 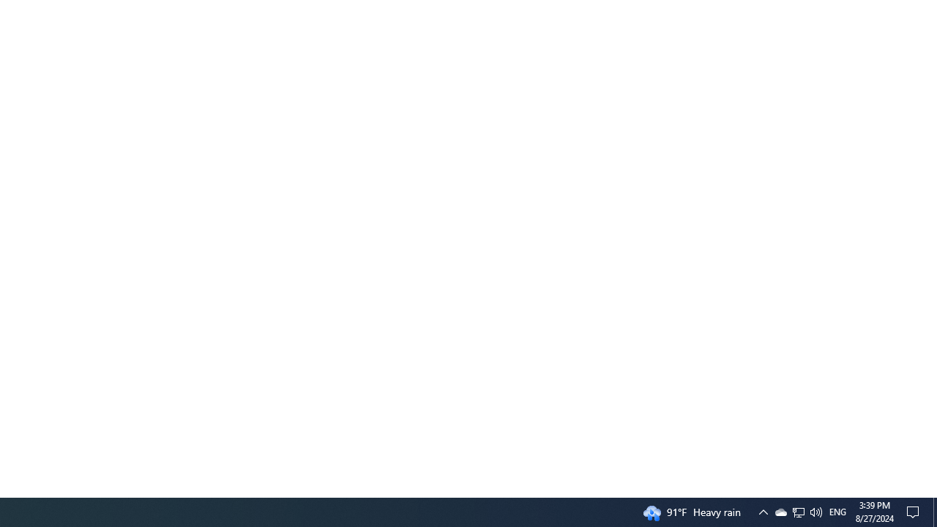 What do you see at coordinates (935, 512) in the screenshot?
I see `Show desktop` at bounding box center [935, 512].